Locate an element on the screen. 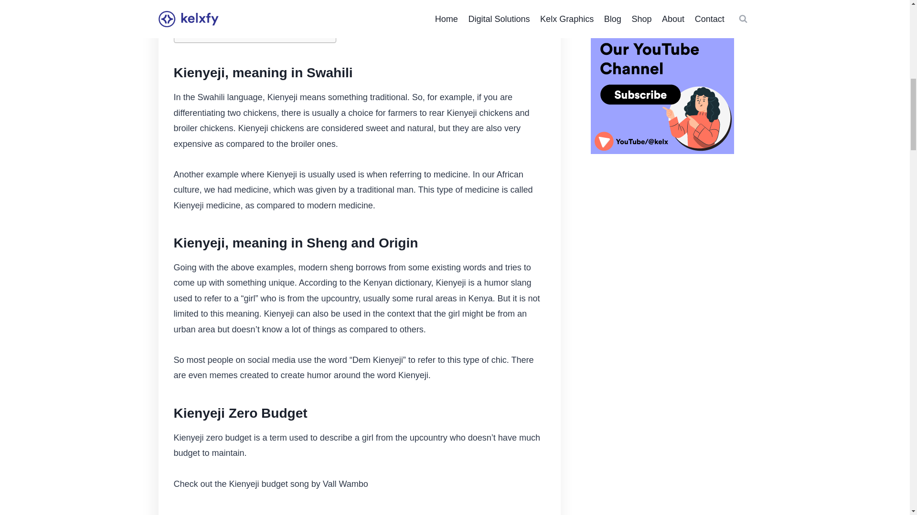  Kienyeji Zero Budget is located at coordinates (221, 7).